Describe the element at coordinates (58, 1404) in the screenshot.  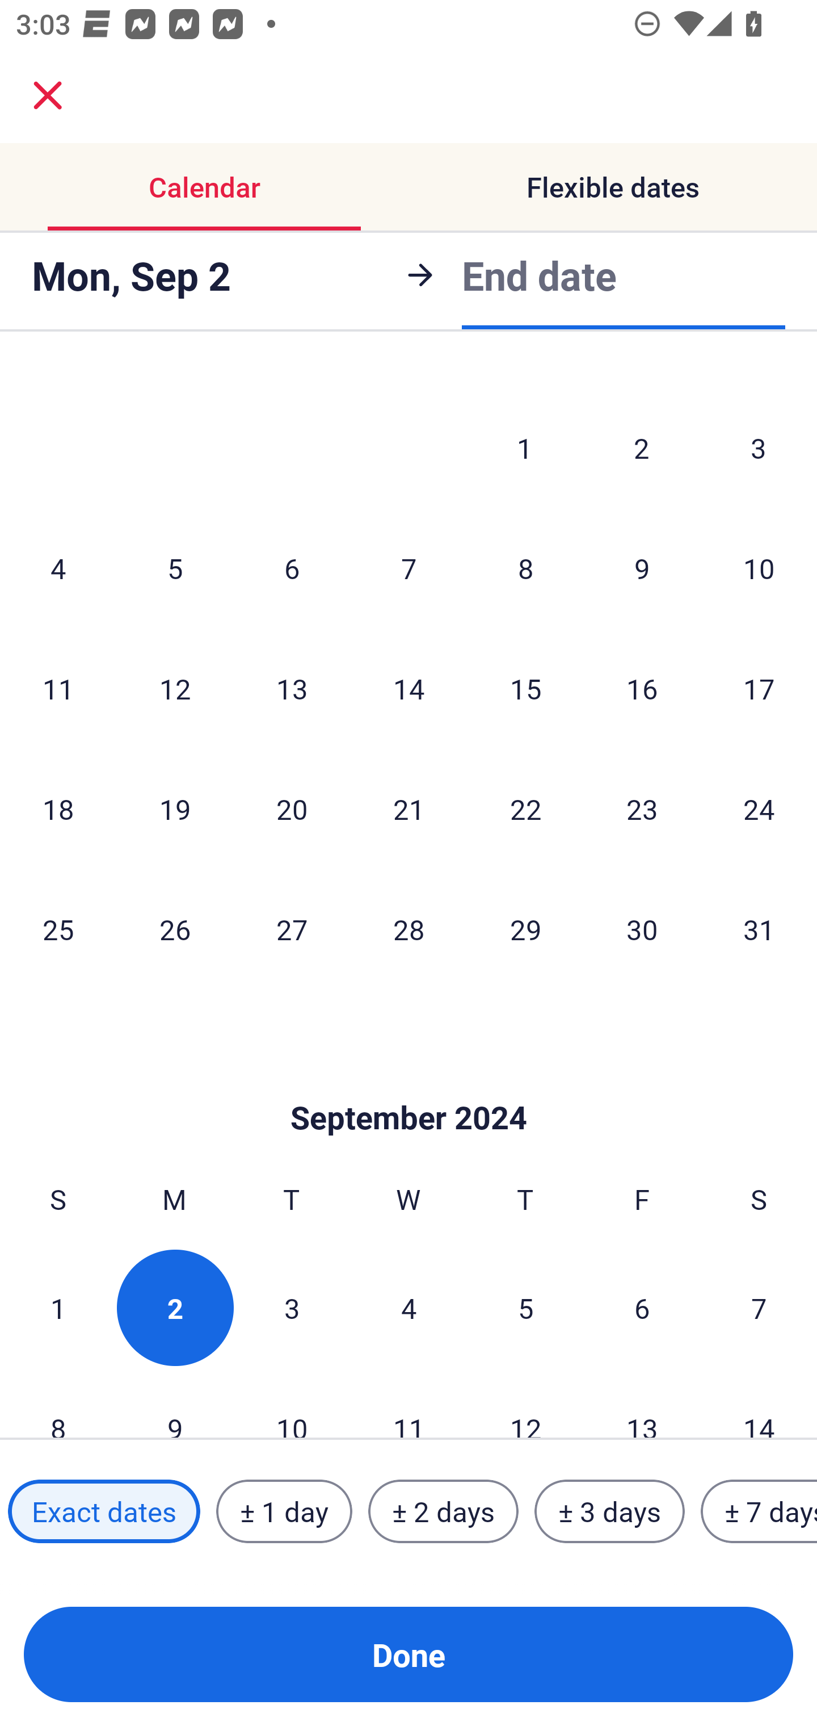
I see `8 Sunday, September 8, 2024` at that location.